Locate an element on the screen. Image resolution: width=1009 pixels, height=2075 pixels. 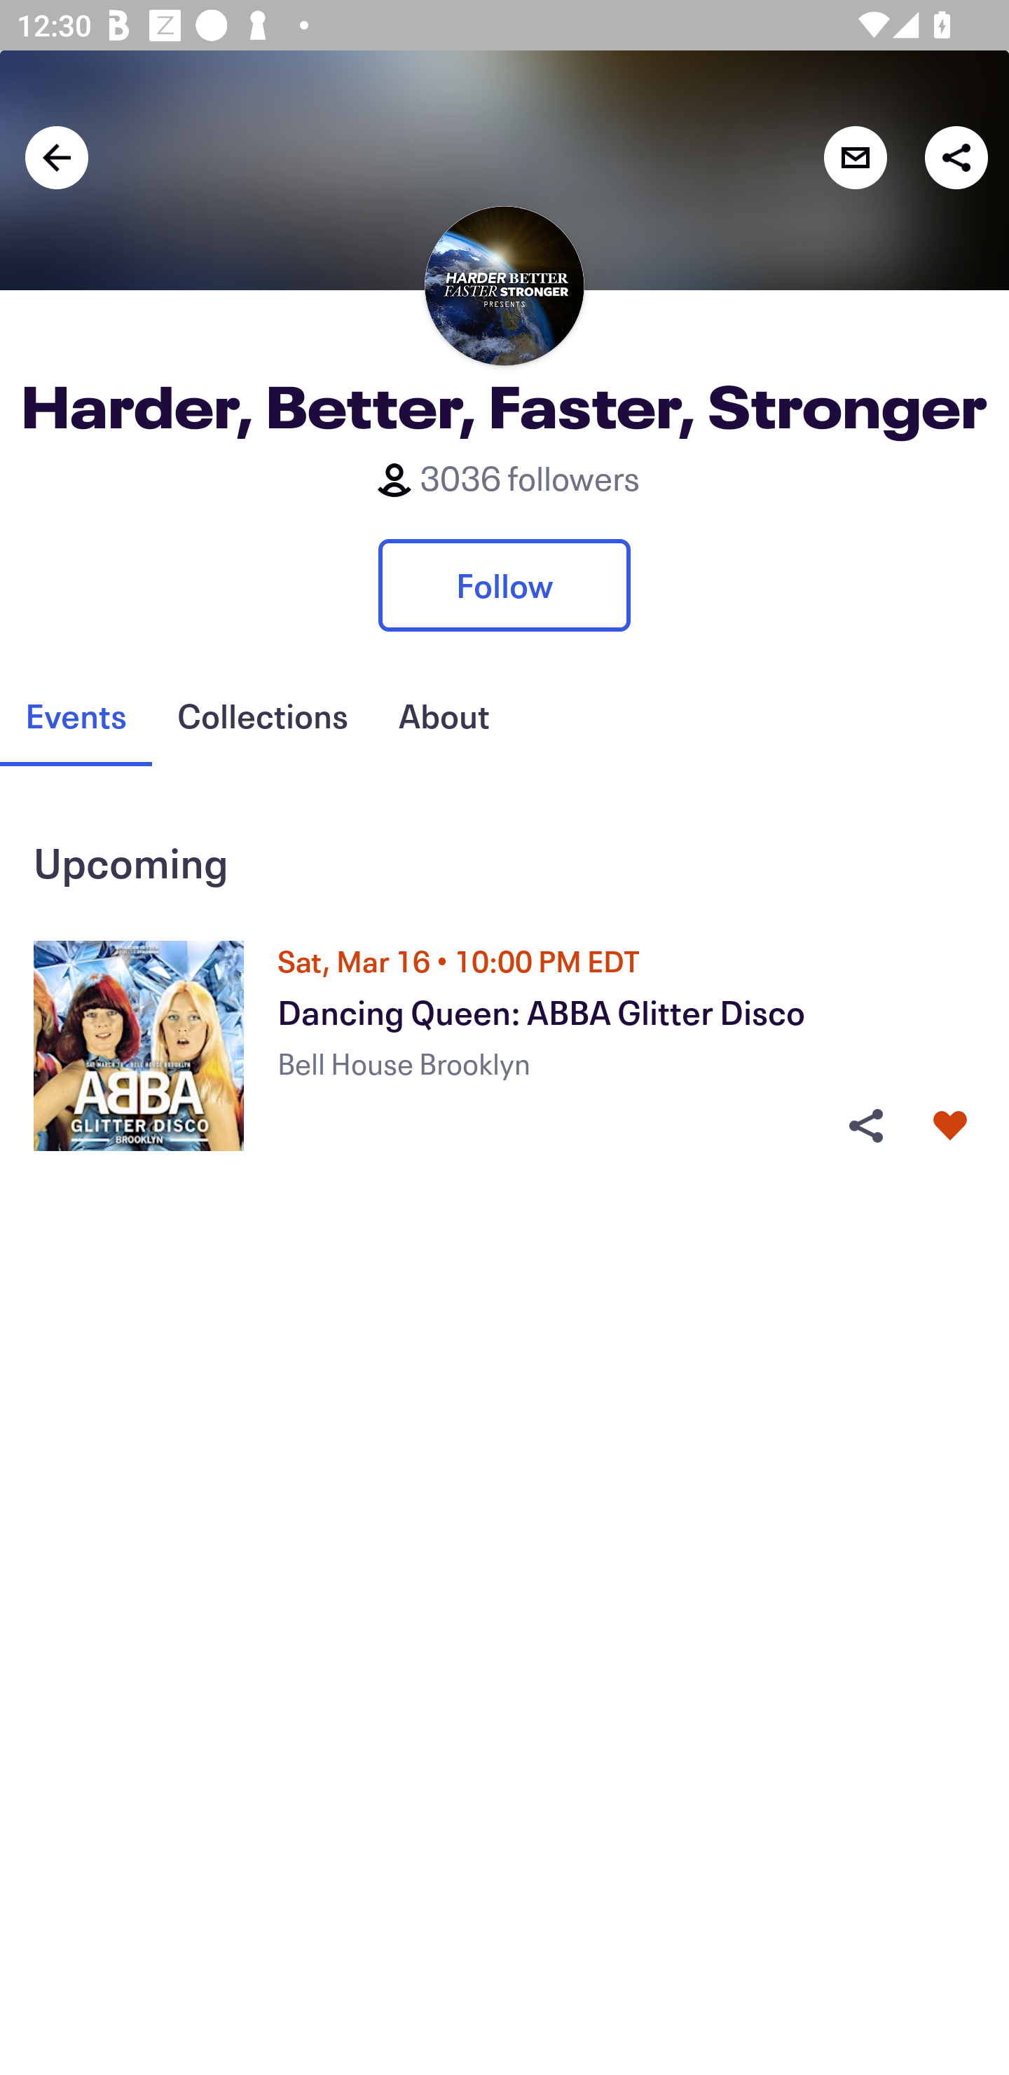
Contact organizer is located at coordinates (855, 157).